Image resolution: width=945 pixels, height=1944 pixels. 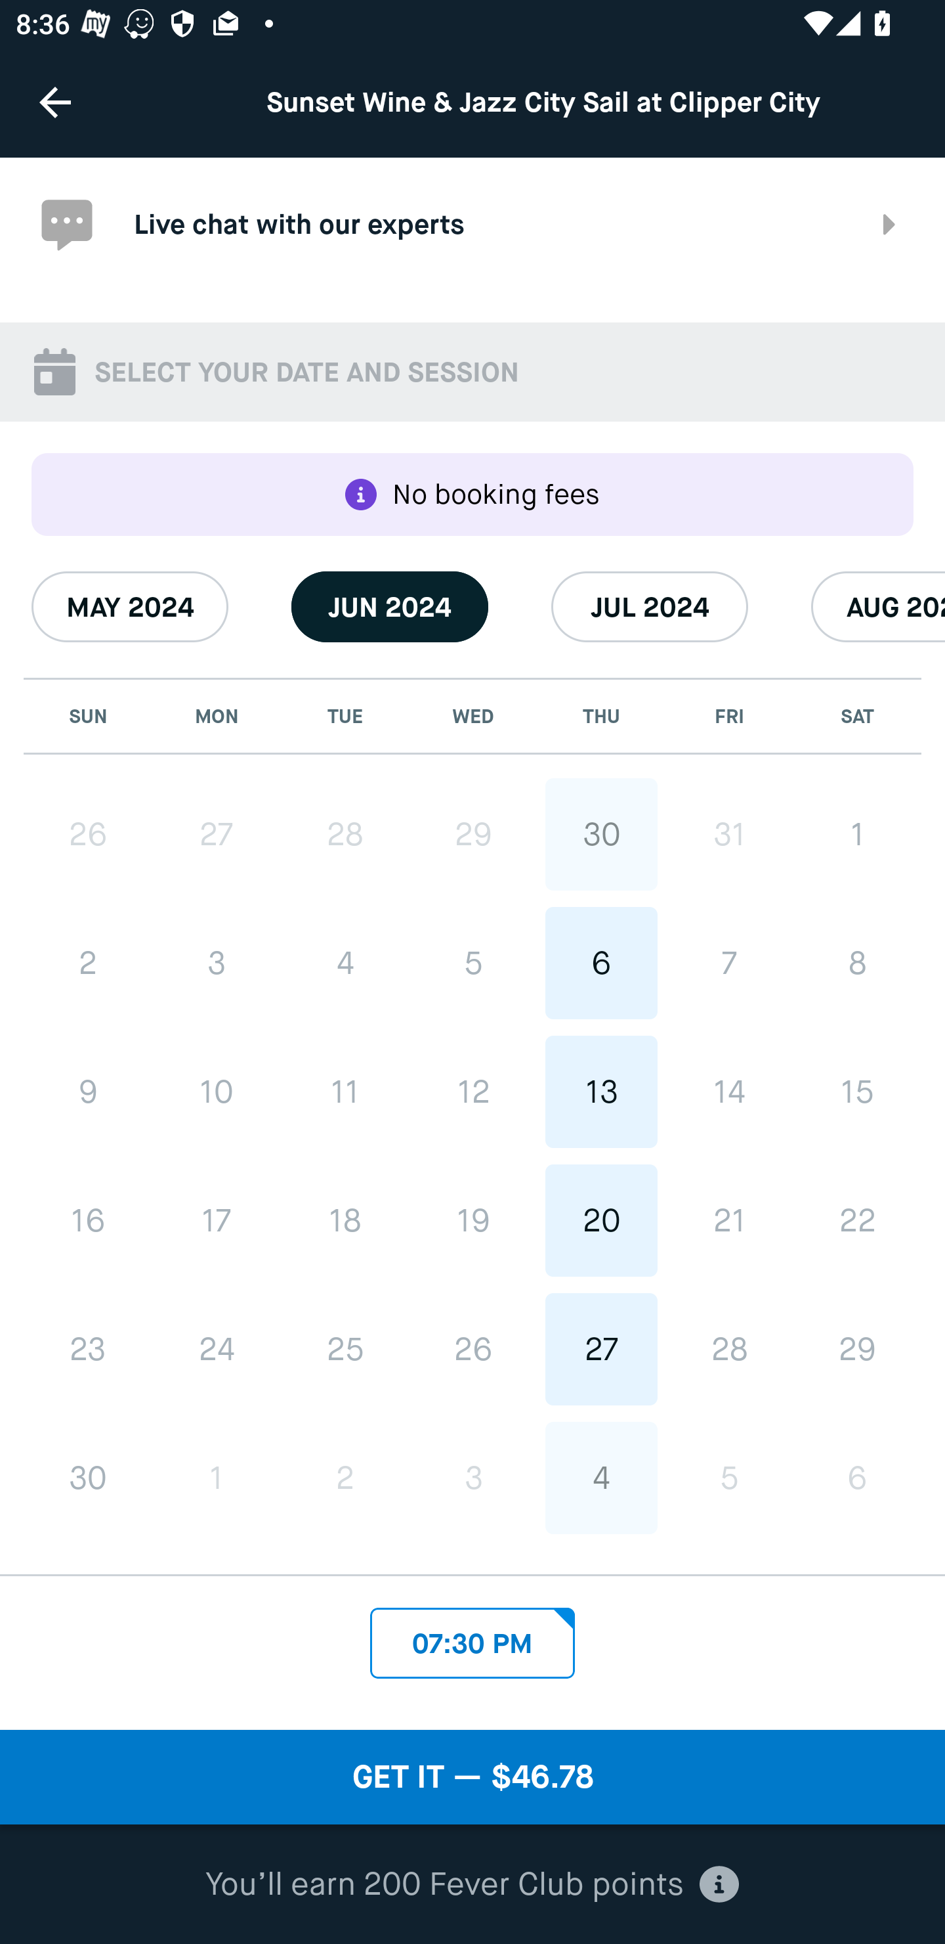 What do you see at coordinates (601, 834) in the screenshot?
I see `30` at bounding box center [601, 834].